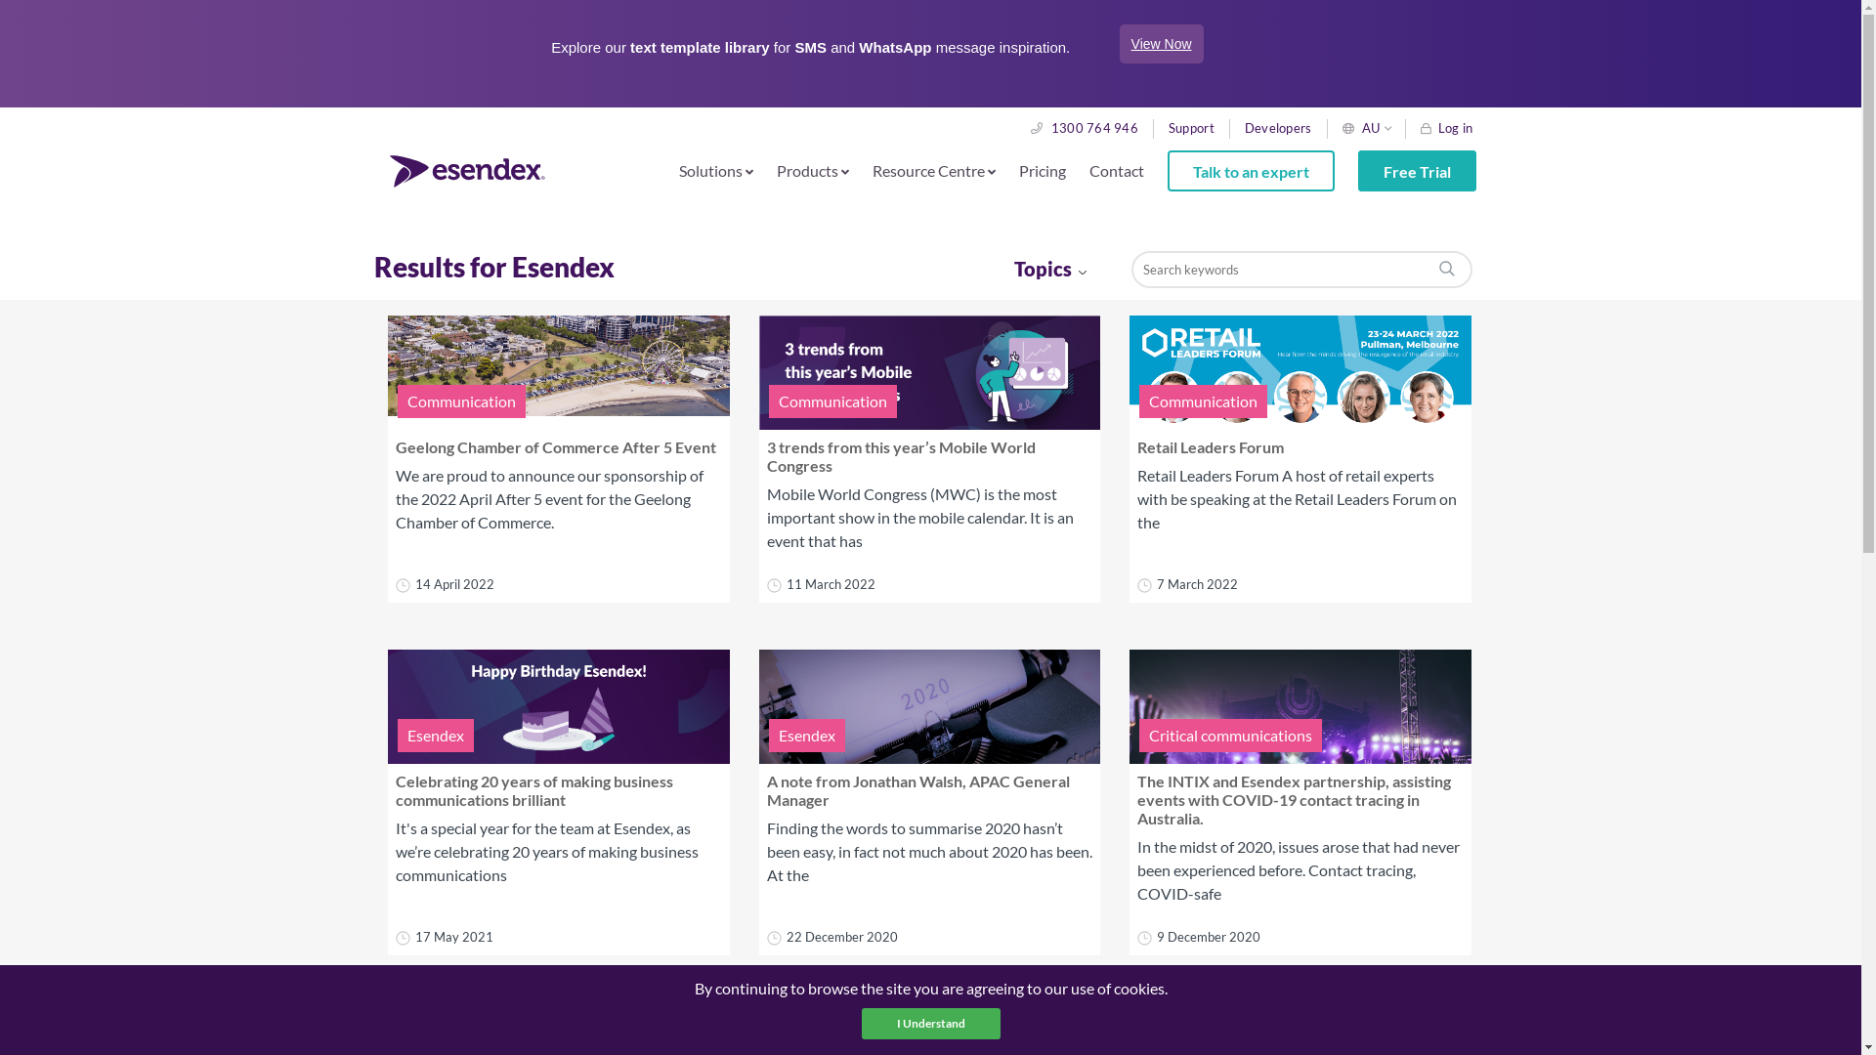 This screenshot has height=1055, width=1876. I want to click on Retail Leaders Forum, so click(1211, 447).